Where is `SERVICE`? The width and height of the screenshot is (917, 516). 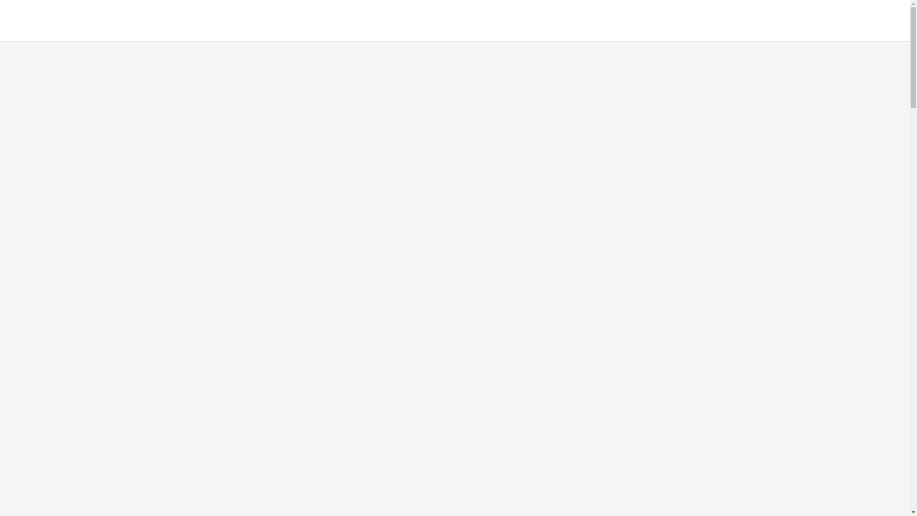 SERVICE is located at coordinates (539, 21).